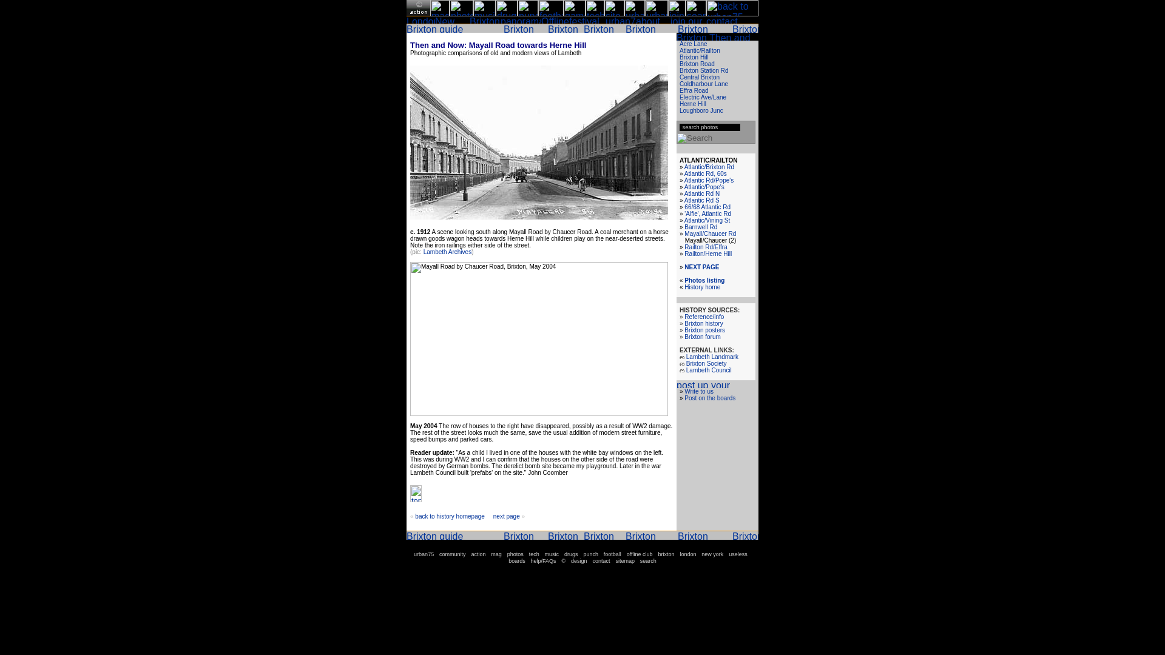 The image size is (1165, 655). What do you see at coordinates (694, 57) in the screenshot?
I see `Brixton Hill` at bounding box center [694, 57].